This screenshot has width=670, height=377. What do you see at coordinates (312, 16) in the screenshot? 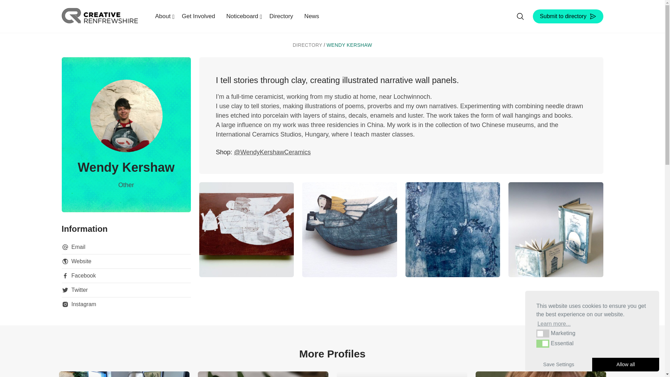
I see `News` at bounding box center [312, 16].